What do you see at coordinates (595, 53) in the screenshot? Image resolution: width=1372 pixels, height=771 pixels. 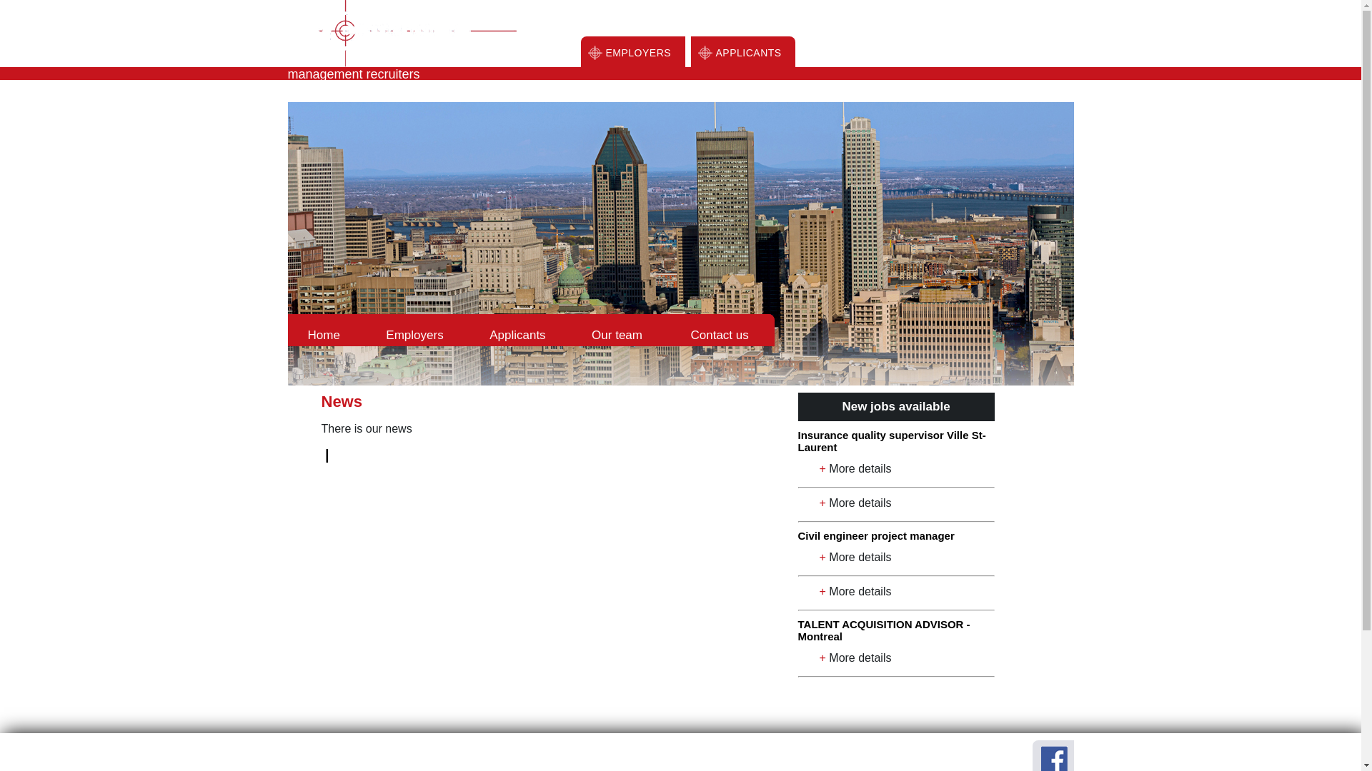 I see `BCRH - Employers` at bounding box center [595, 53].